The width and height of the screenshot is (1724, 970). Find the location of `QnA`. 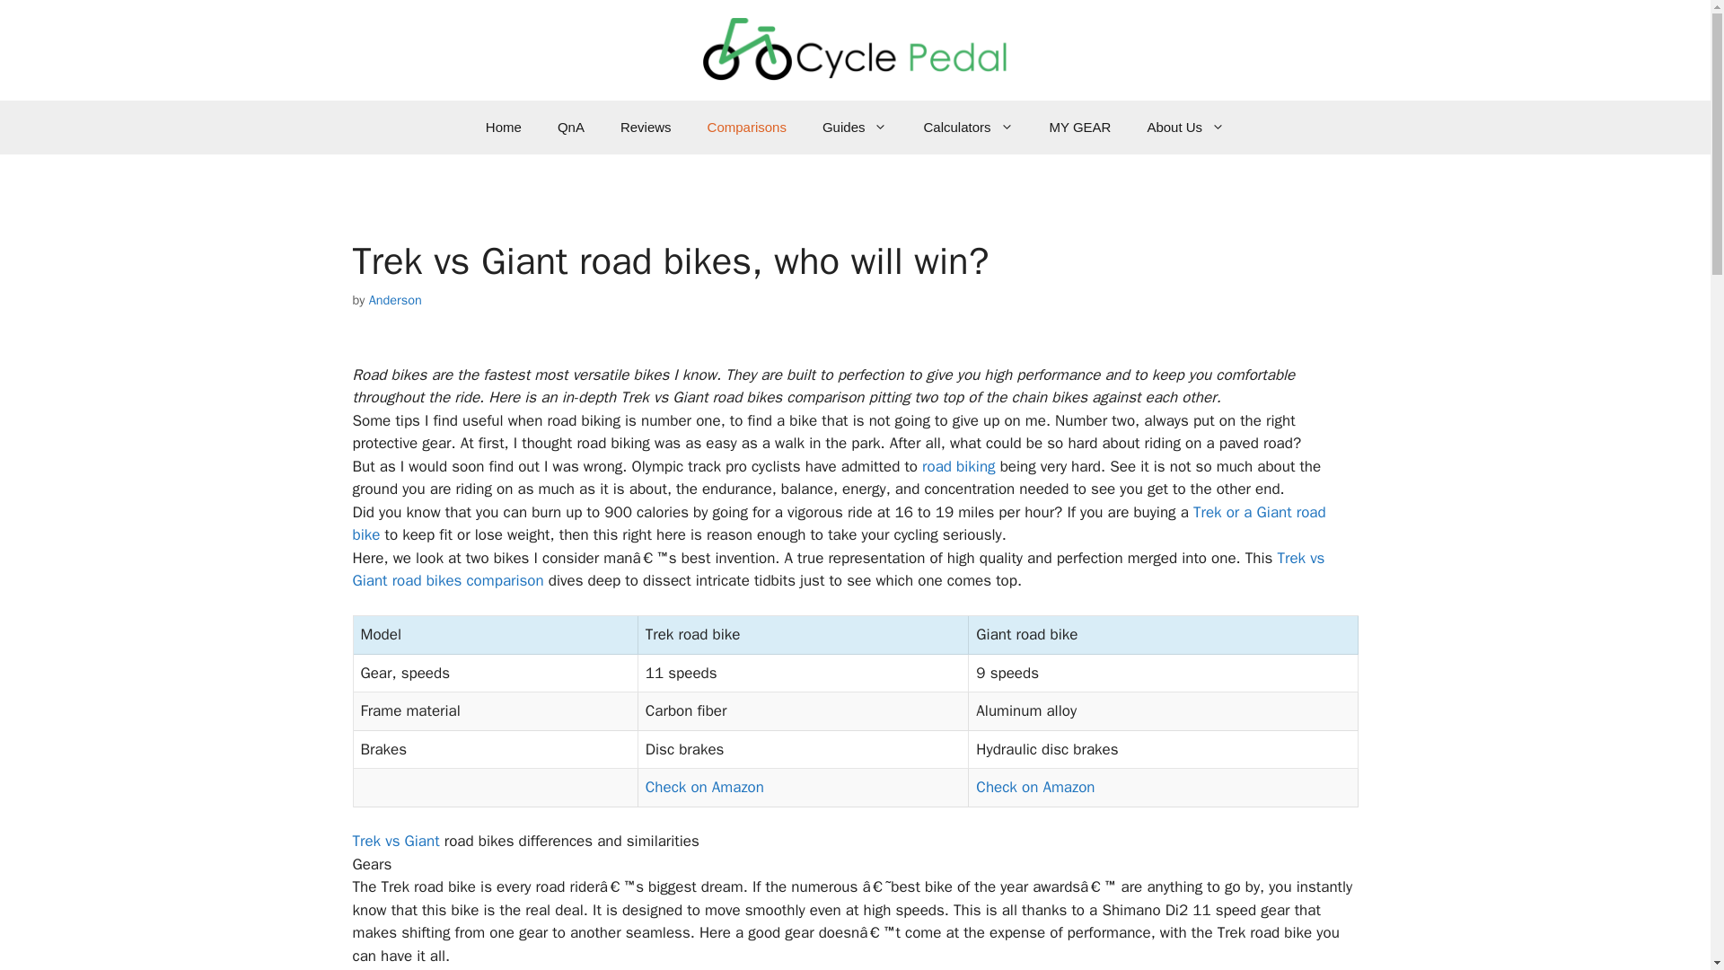

QnA is located at coordinates (570, 128).